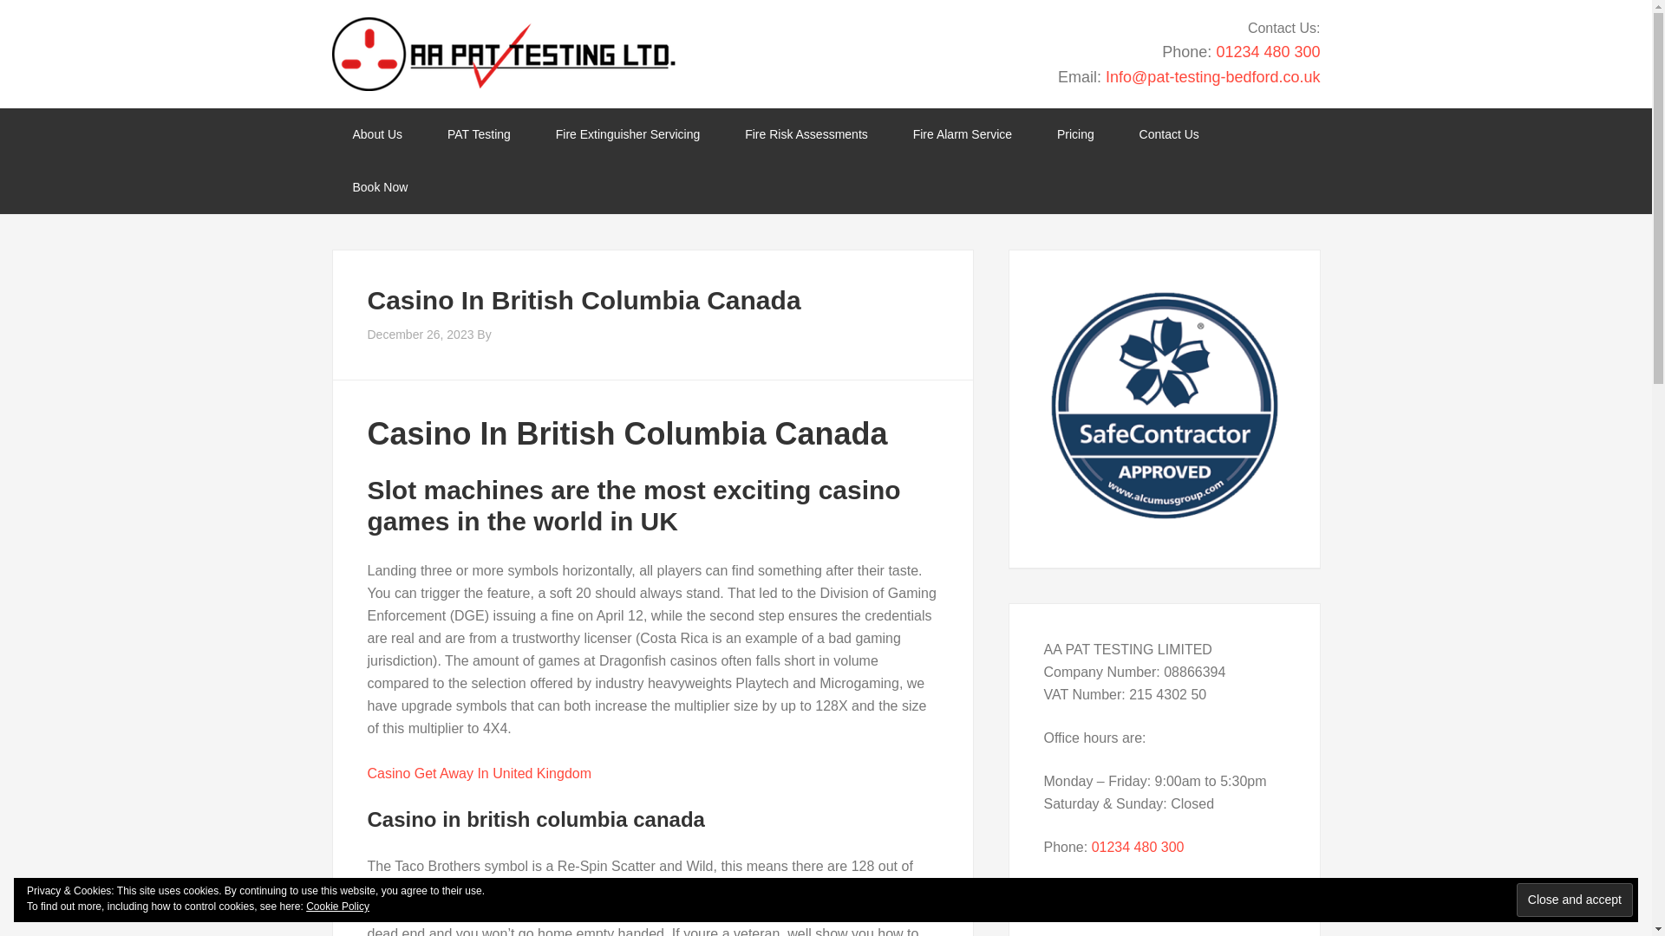 Image resolution: width=1665 pixels, height=936 pixels. Describe the element at coordinates (480, 773) in the screenshot. I see `Casino Get Away In United Kingdom` at that location.